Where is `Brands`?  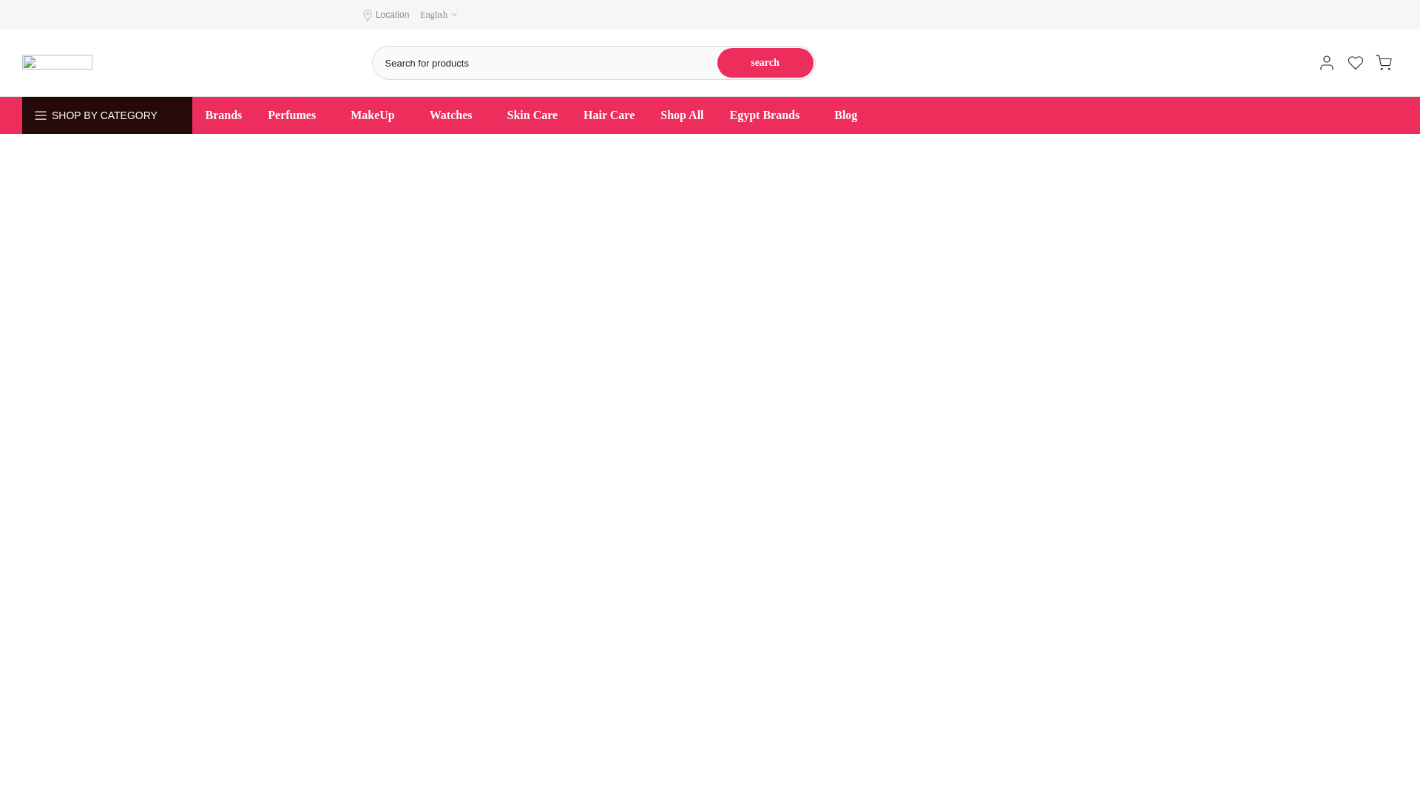 Brands is located at coordinates (223, 115).